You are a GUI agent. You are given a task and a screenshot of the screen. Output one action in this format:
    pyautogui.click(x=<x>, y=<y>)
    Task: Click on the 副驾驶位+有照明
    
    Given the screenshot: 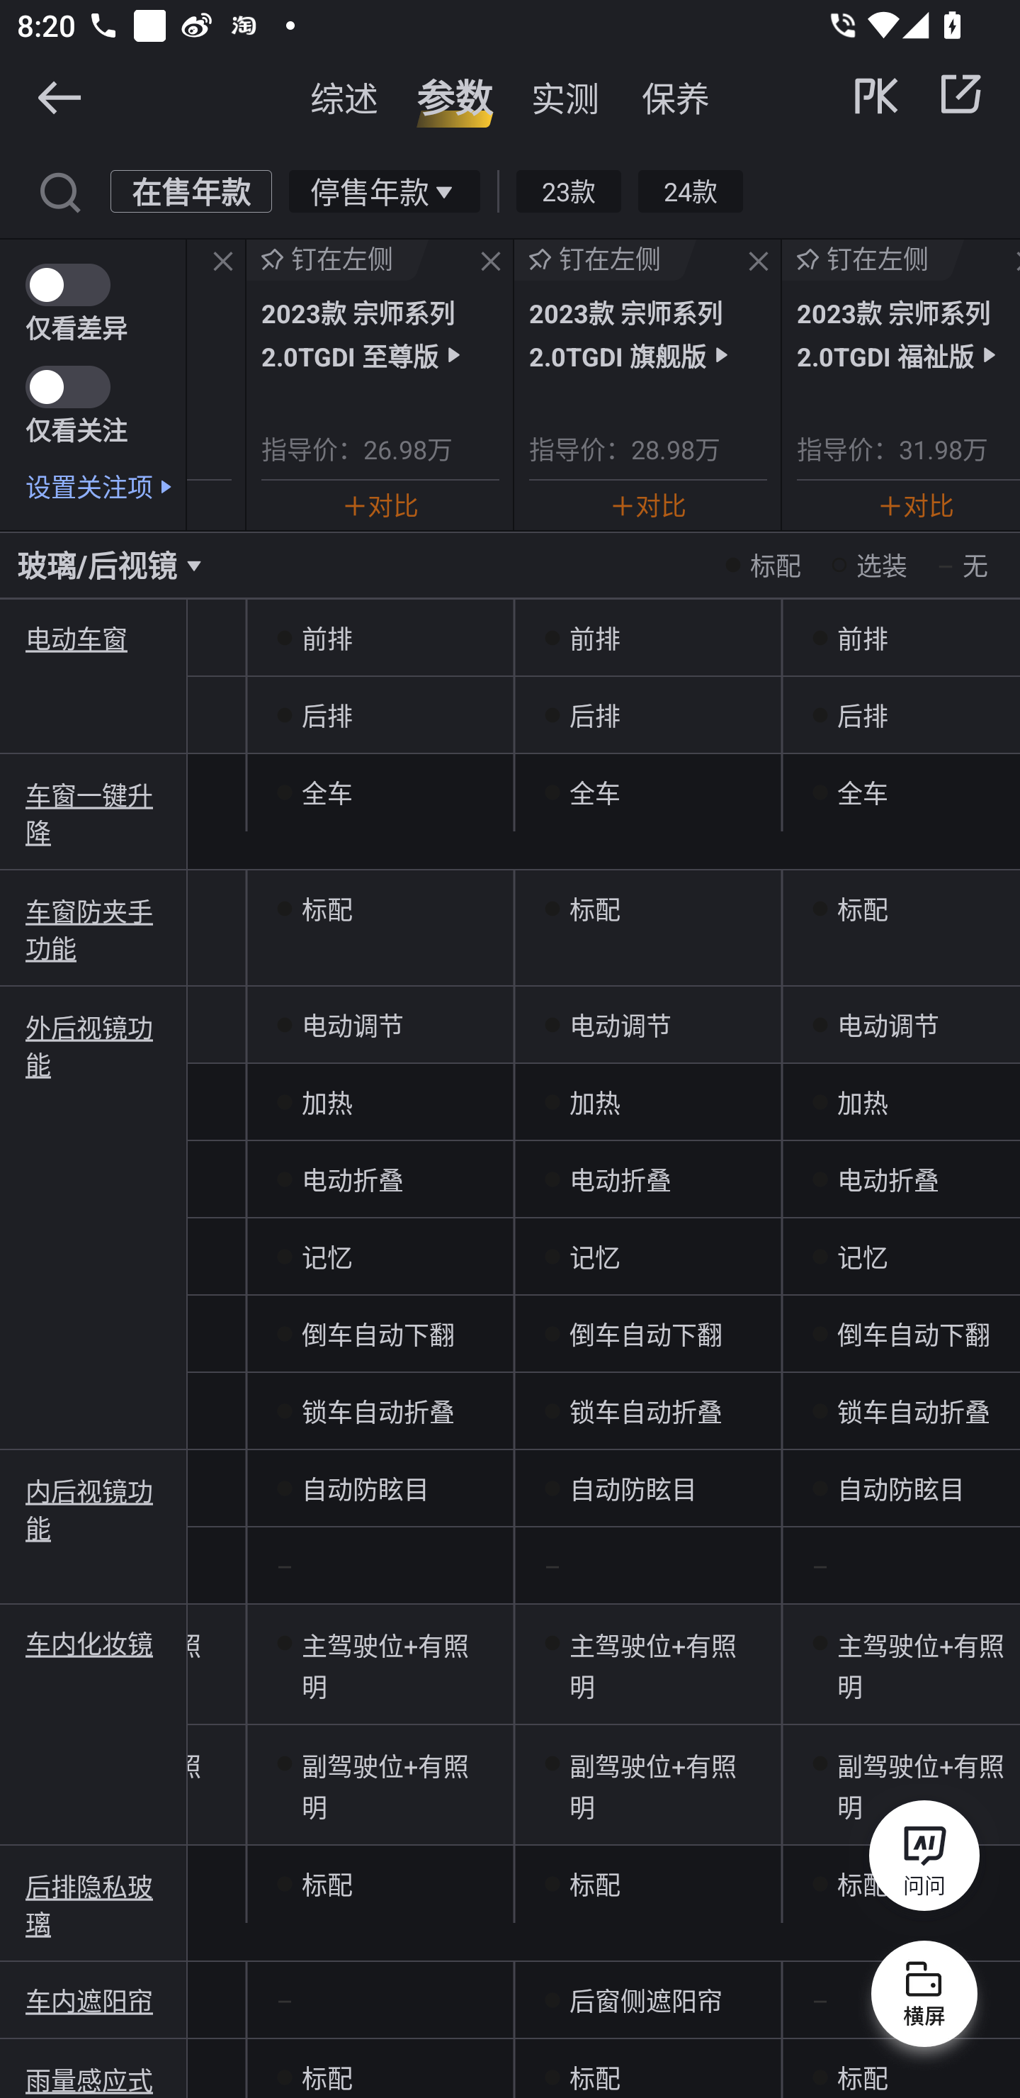 What is the action you would take?
    pyautogui.click(x=647, y=1785)
    